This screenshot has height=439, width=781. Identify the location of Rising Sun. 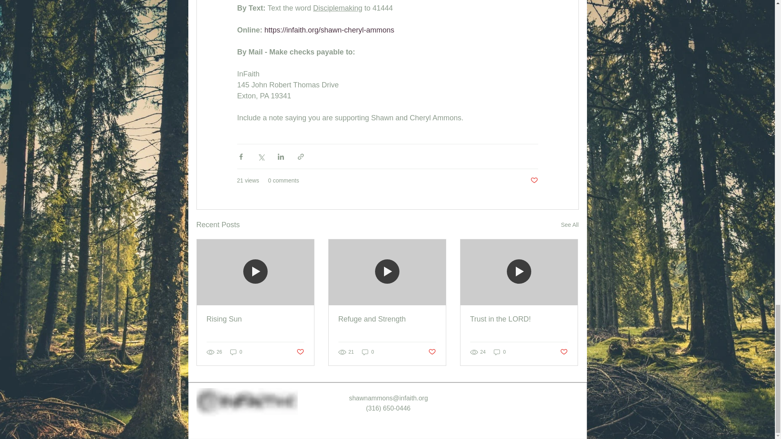
(255, 319).